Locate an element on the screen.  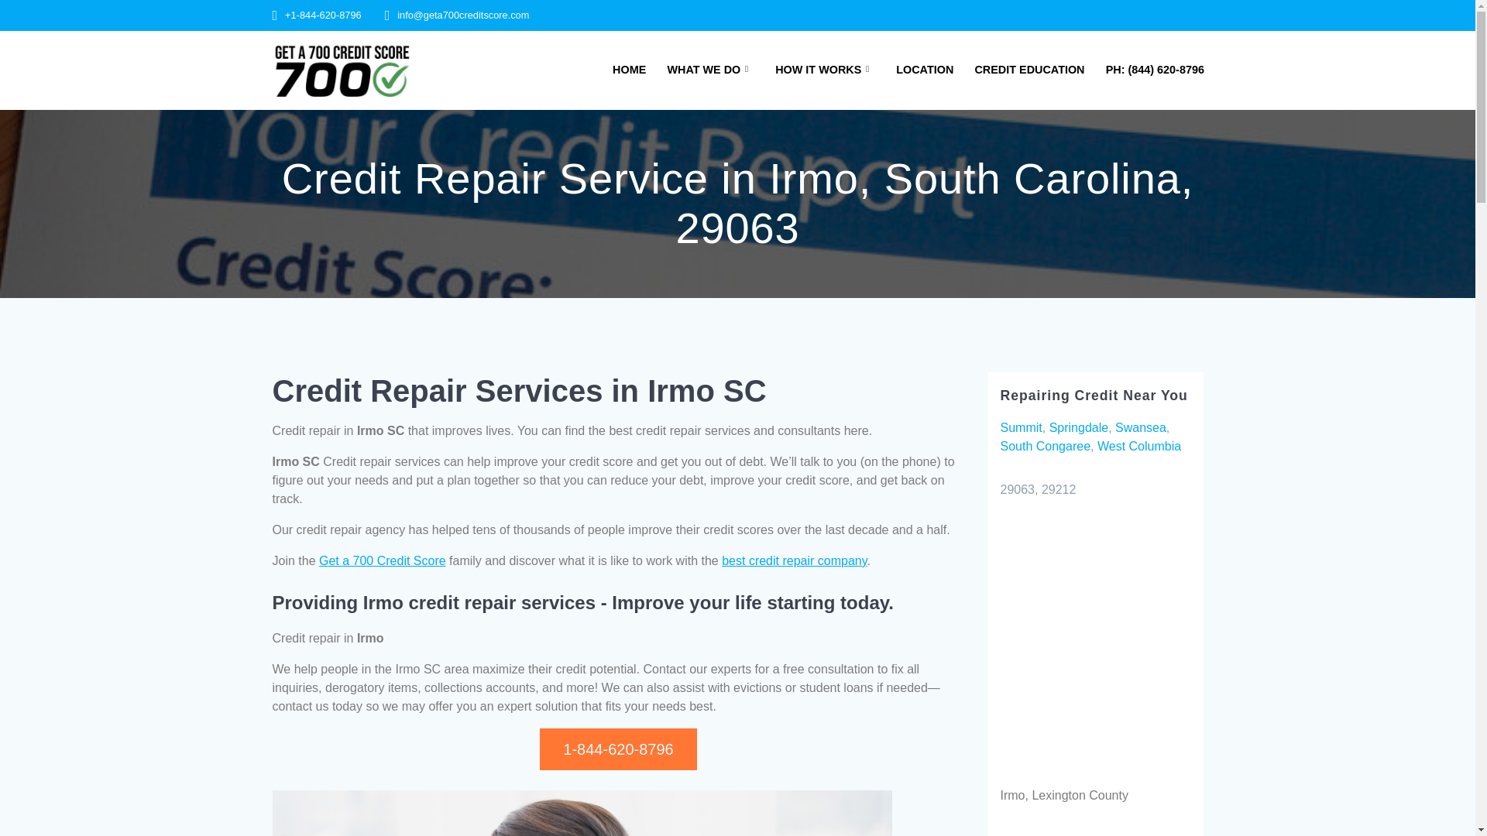
LOCATION is located at coordinates (925, 70).